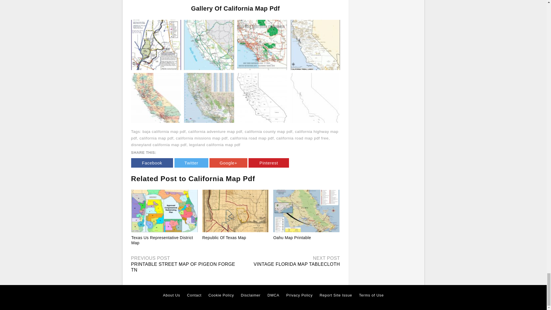 This screenshot has height=310, width=551. I want to click on california road map pdf, so click(252, 138).